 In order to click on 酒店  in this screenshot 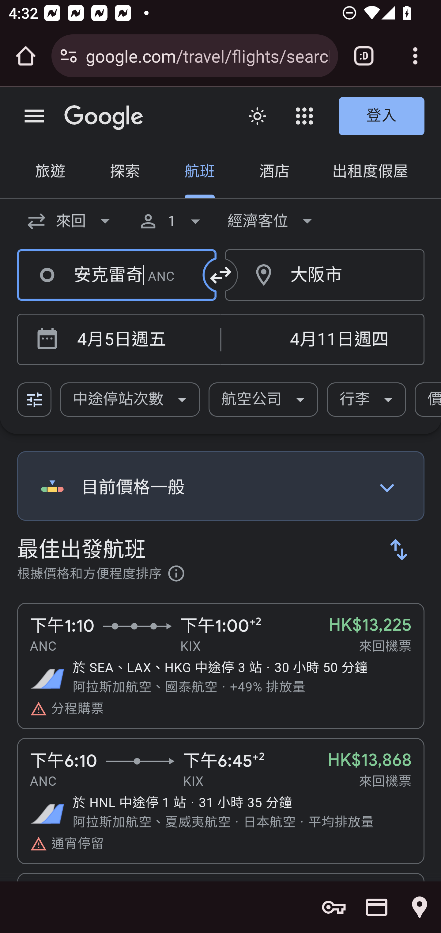, I will do `click(274, 172)`.